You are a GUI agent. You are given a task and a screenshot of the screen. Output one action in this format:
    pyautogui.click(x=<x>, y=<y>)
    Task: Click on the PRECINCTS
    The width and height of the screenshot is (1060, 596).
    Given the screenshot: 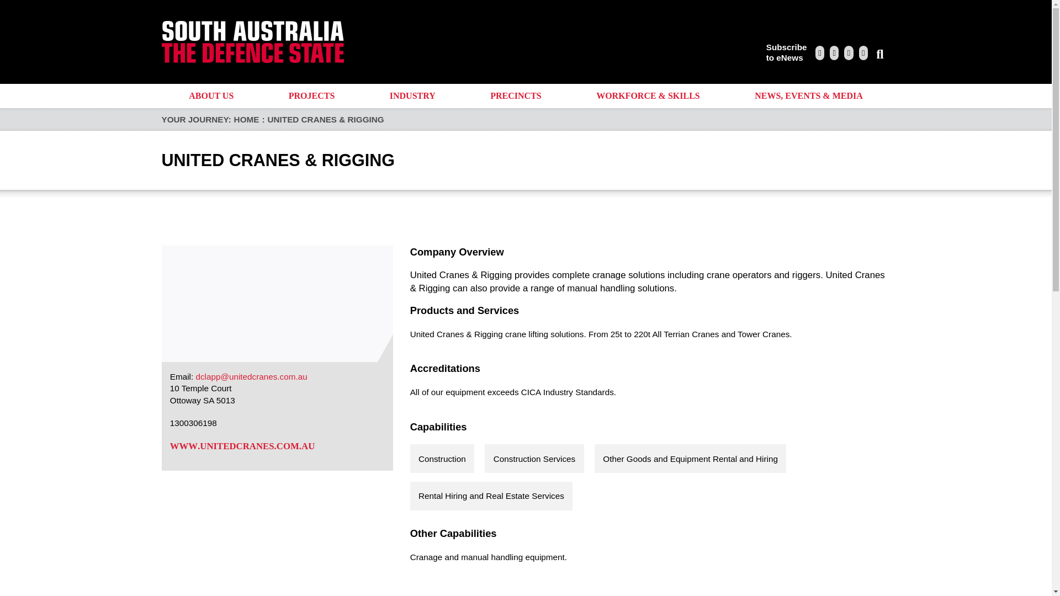 What is the action you would take?
    pyautogui.click(x=516, y=96)
    